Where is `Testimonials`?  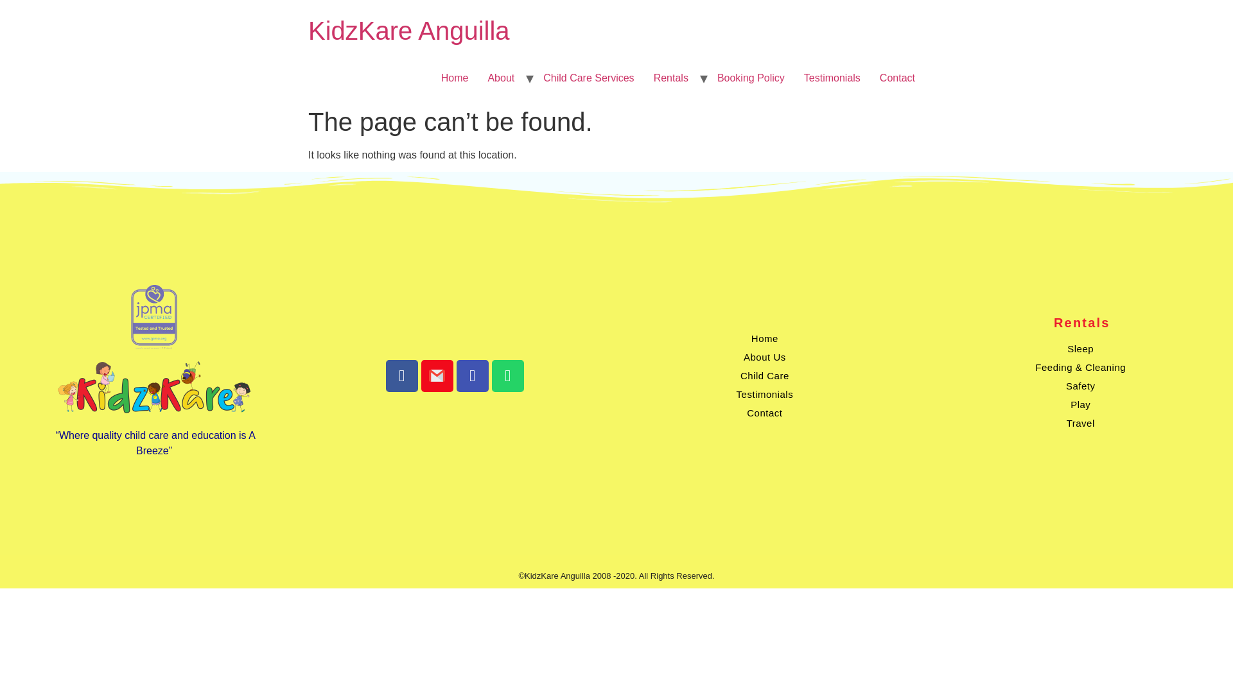
Testimonials is located at coordinates (764, 394).